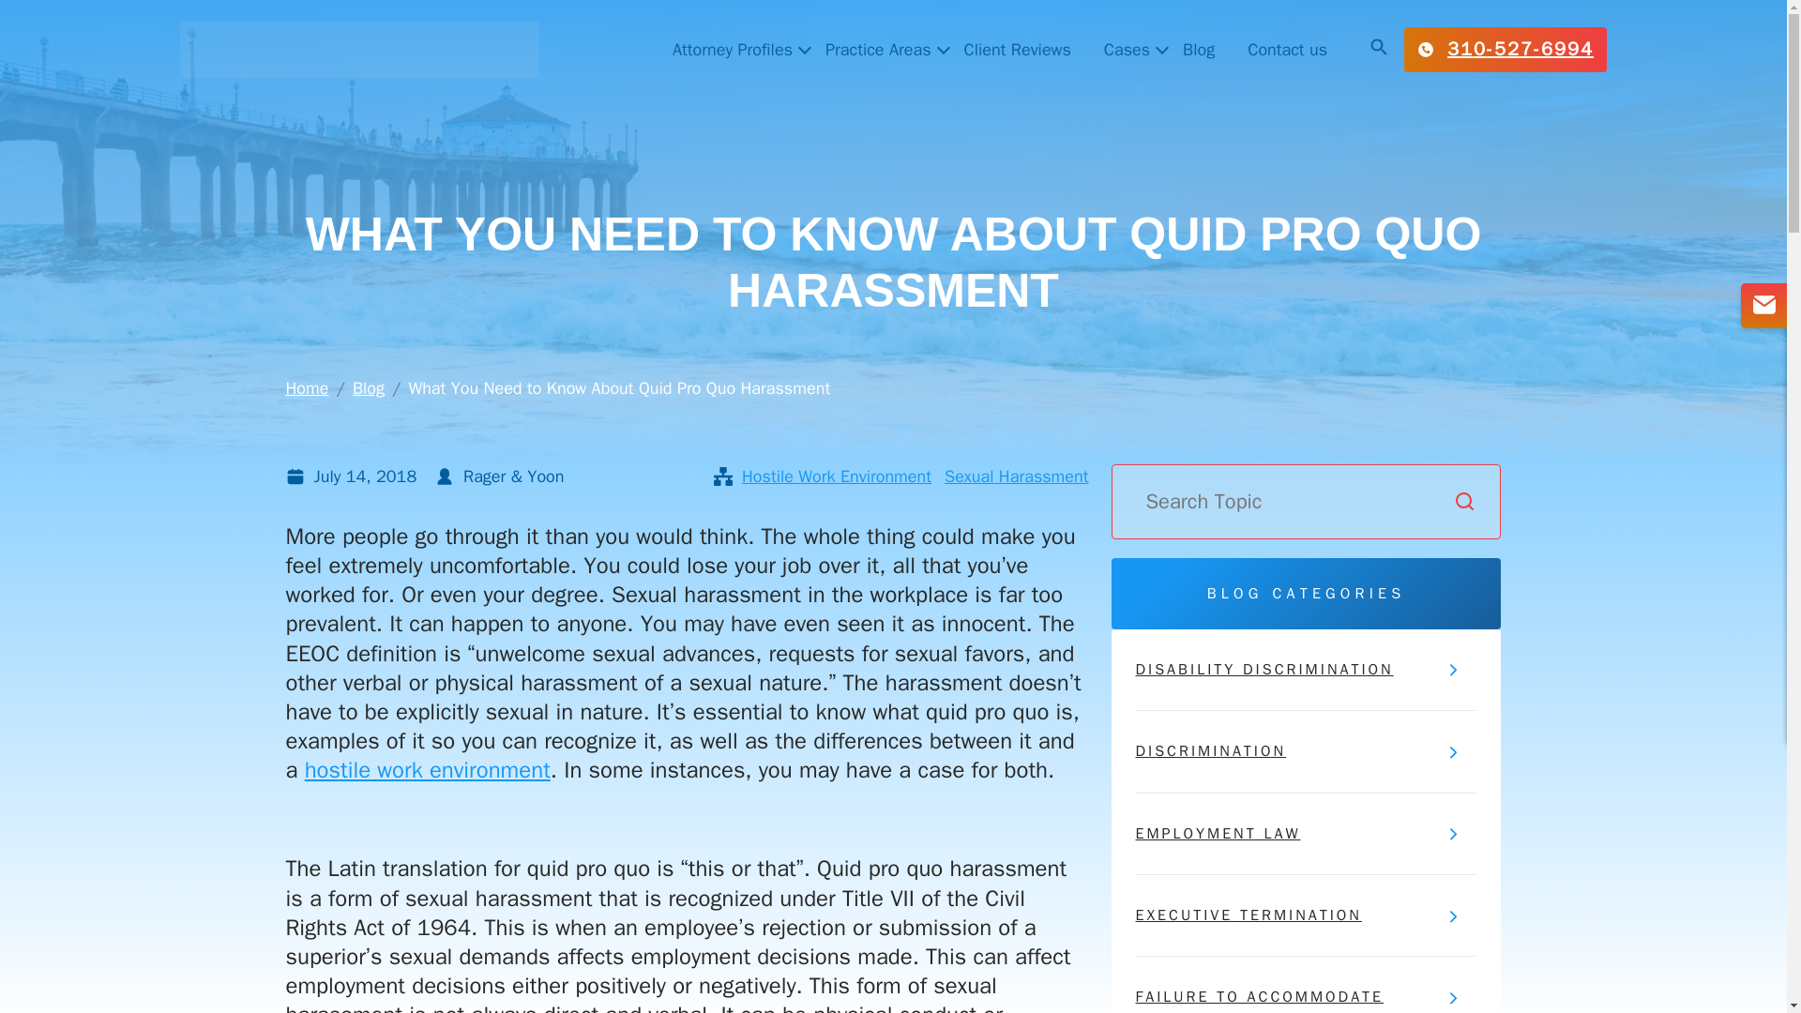  What do you see at coordinates (732, 49) in the screenshot?
I see `Attorney Profiles` at bounding box center [732, 49].